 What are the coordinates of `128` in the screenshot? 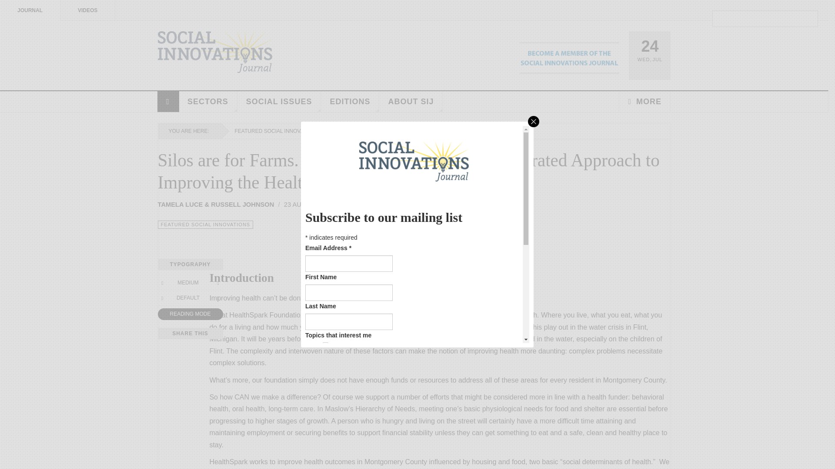 It's located at (325, 433).